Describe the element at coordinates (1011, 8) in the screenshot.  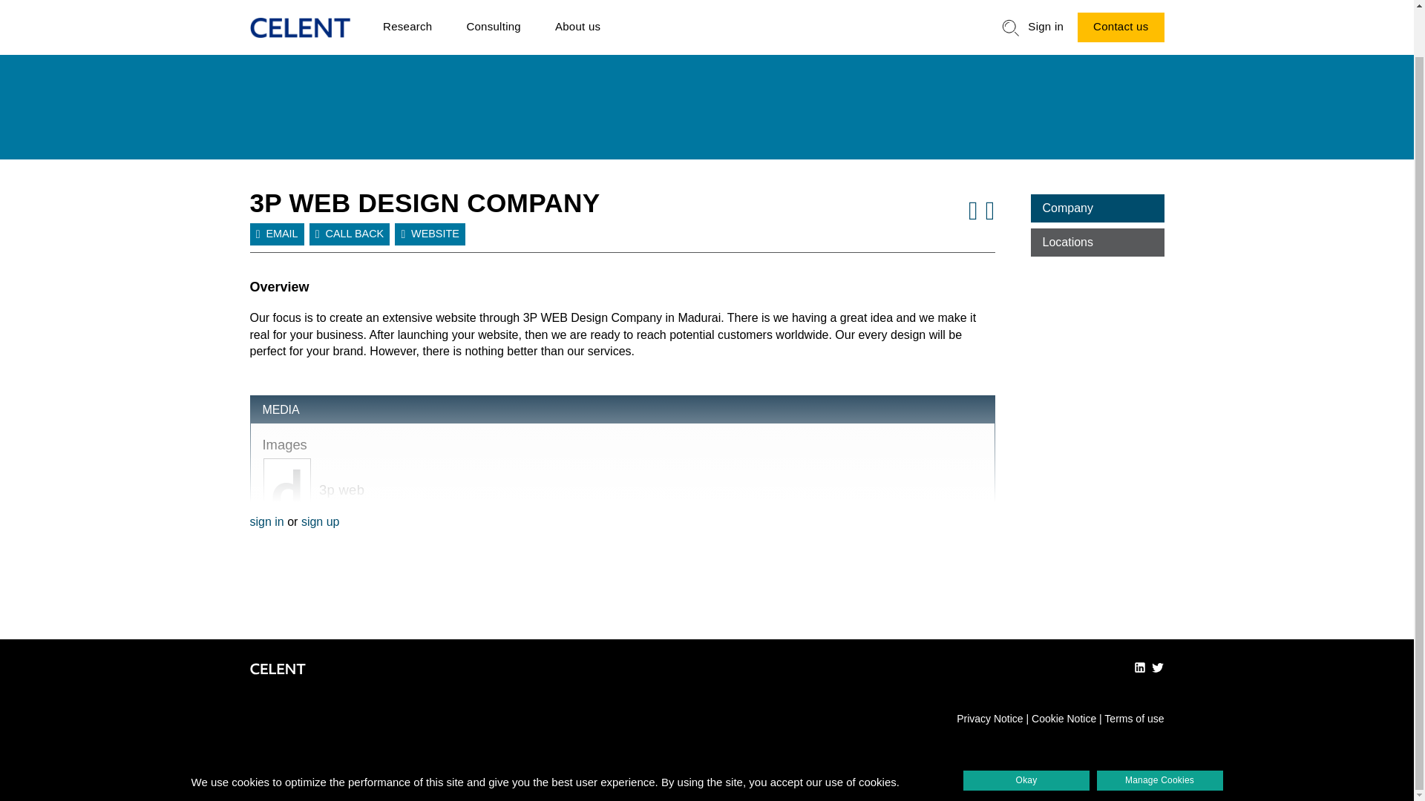
I see `search` at that location.